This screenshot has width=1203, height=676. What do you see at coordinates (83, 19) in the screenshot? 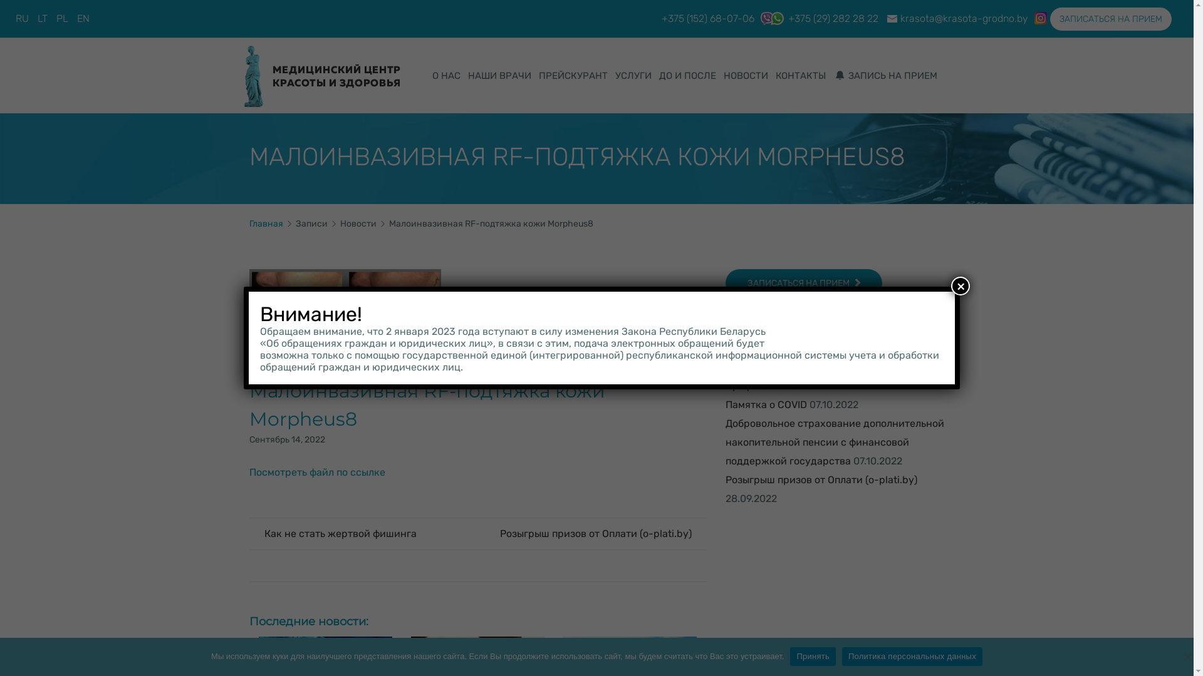
I see `EN` at bounding box center [83, 19].